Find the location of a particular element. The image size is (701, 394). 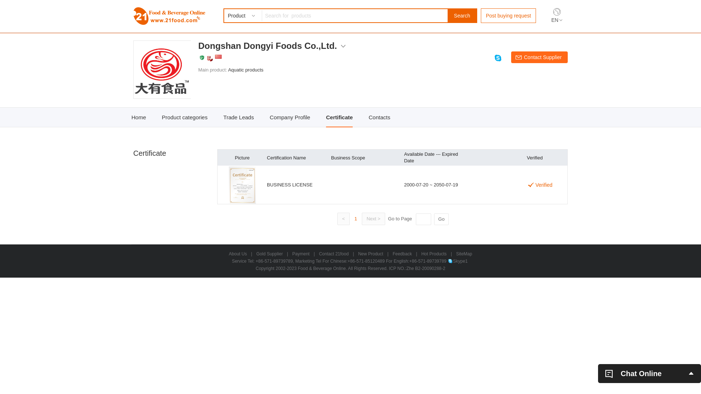

China is located at coordinates (218, 57).